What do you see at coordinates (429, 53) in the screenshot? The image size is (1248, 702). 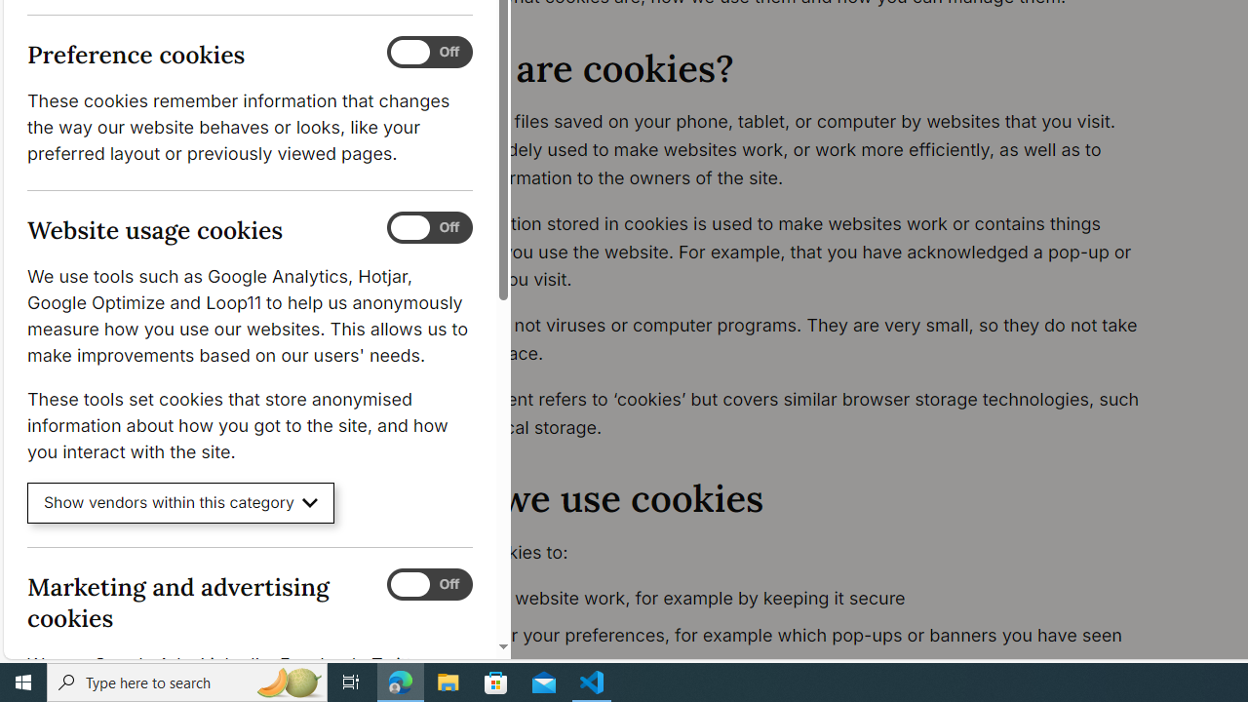 I see `Preference cookies` at bounding box center [429, 53].